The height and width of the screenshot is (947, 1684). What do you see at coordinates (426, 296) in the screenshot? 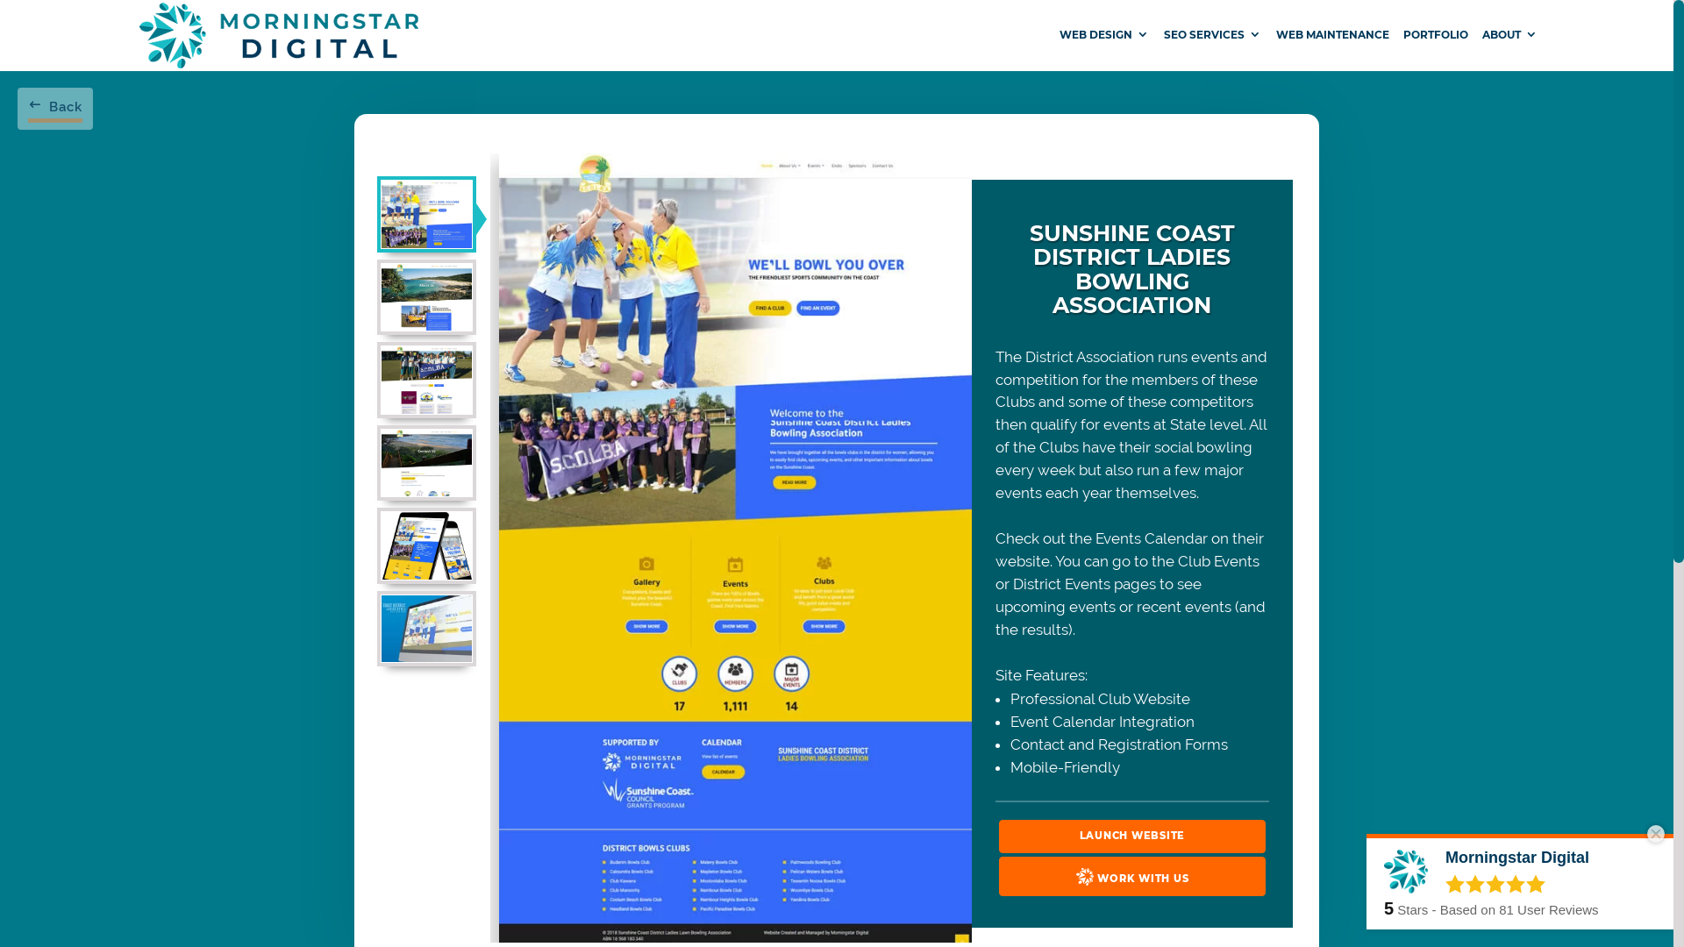
I see `Web Design Sunshine Coast` at bounding box center [426, 296].